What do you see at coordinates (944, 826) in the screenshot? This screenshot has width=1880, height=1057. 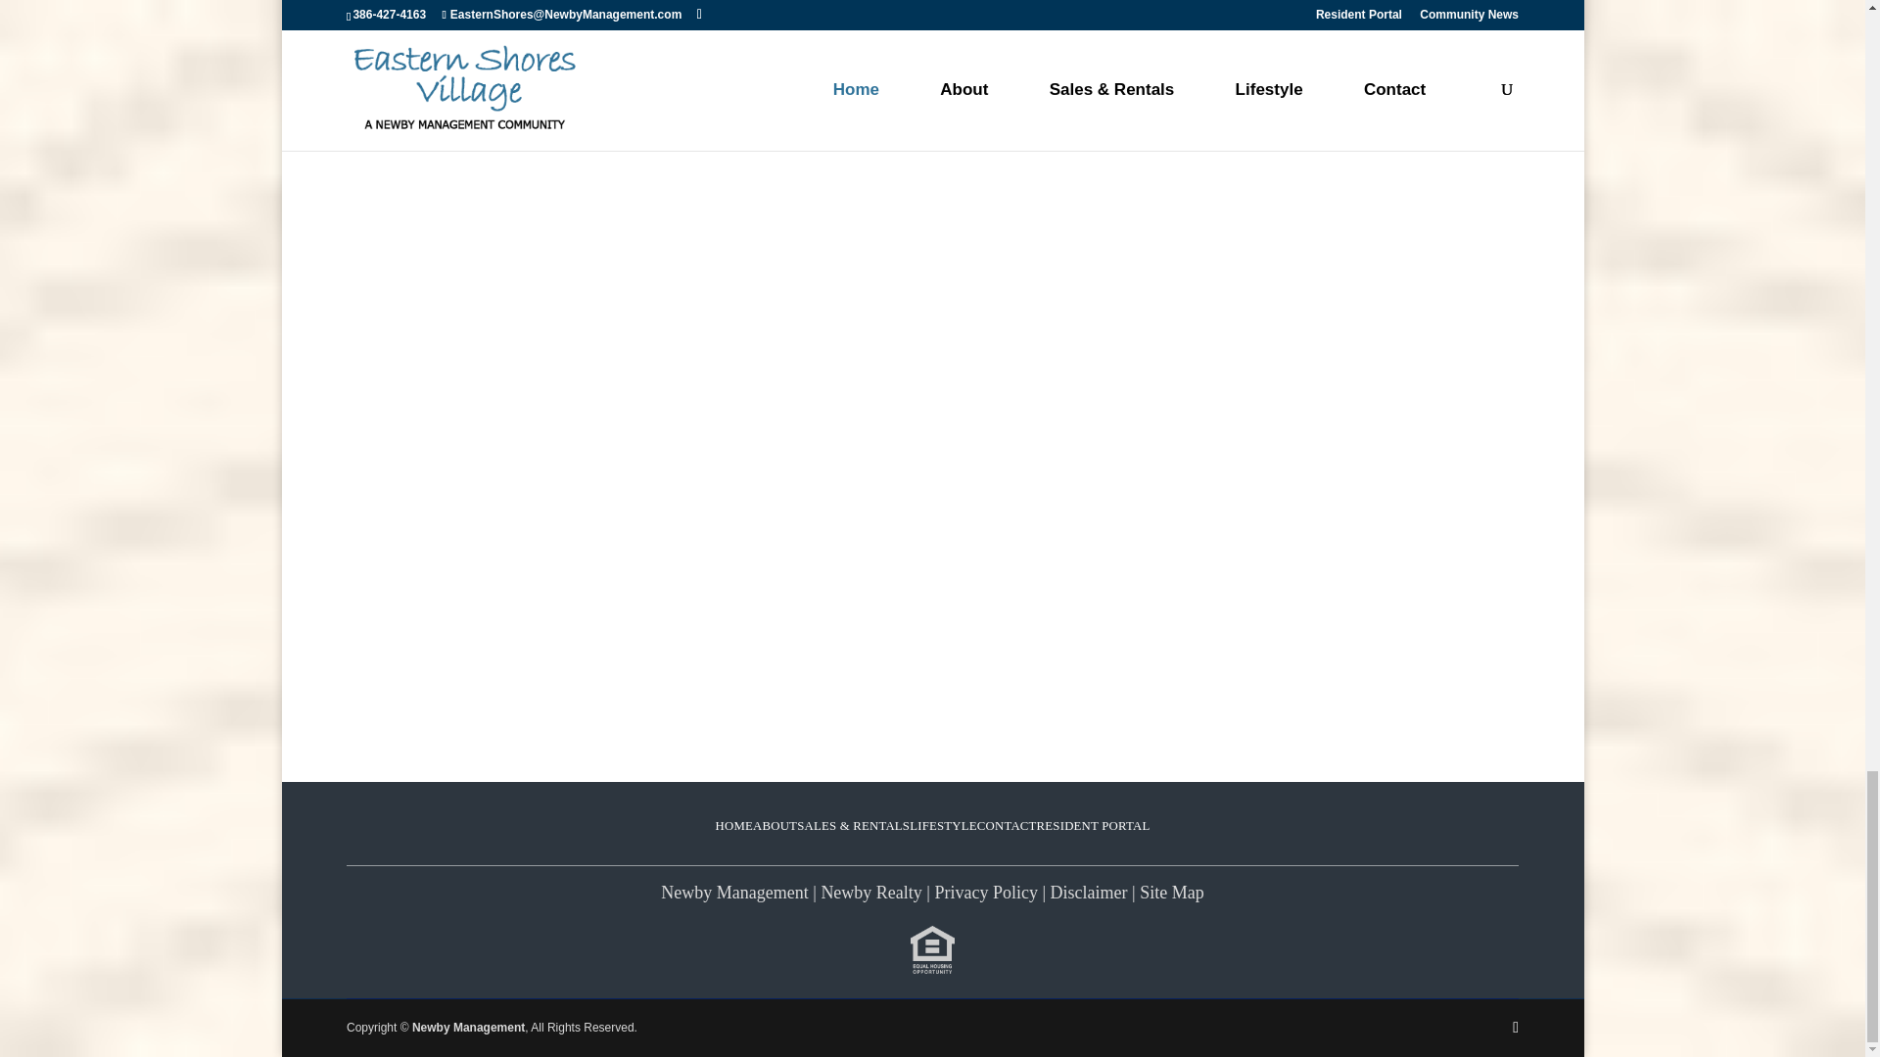 I see `LIFESTYLE` at bounding box center [944, 826].